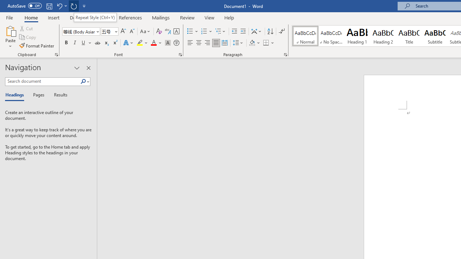 This screenshot has height=259, width=461. Describe the element at coordinates (77, 17) in the screenshot. I see `Design` at that location.